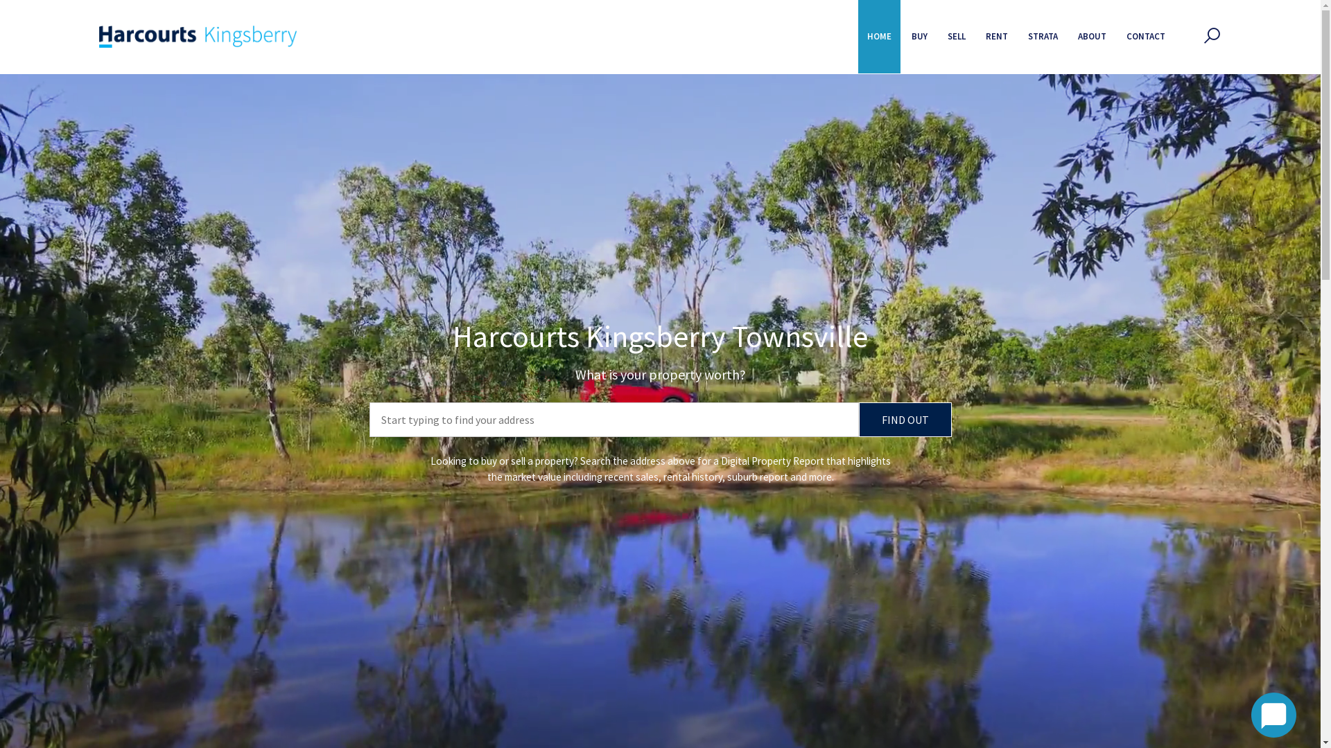  I want to click on STRATA, so click(1043, 37).